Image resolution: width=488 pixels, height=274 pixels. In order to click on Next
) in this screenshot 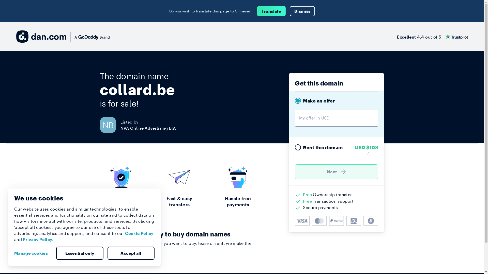, I will do `click(337, 172)`.